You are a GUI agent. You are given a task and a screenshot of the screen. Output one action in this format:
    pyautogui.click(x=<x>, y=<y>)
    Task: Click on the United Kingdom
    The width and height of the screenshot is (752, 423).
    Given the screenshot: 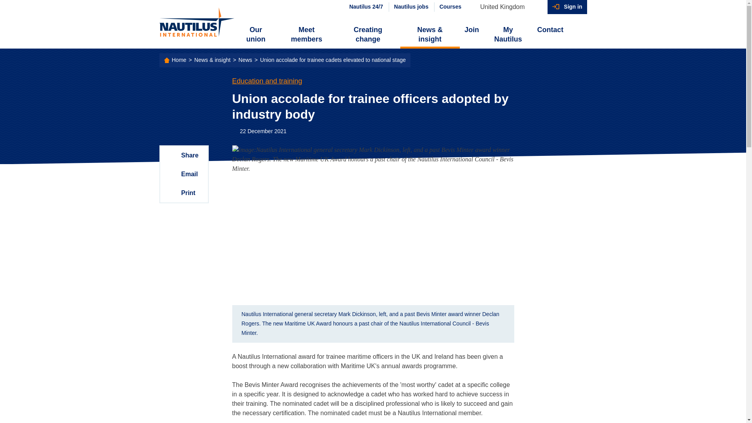 What is the action you would take?
    pyautogui.click(x=506, y=7)
    